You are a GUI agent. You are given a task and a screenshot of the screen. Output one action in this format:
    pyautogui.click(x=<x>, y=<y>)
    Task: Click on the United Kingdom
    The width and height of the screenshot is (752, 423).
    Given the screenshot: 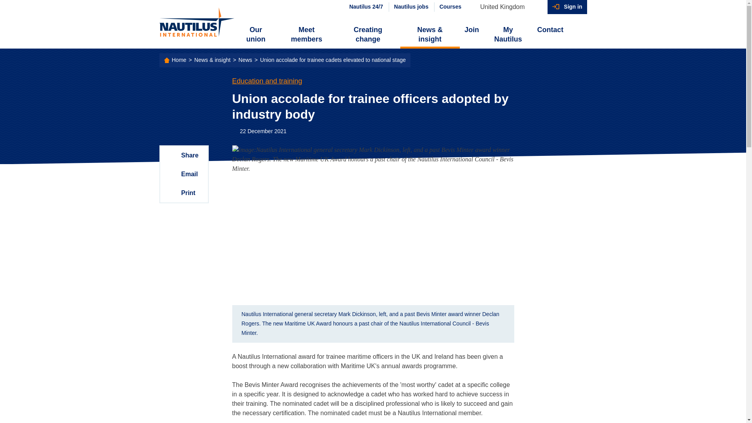 What is the action you would take?
    pyautogui.click(x=506, y=7)
    